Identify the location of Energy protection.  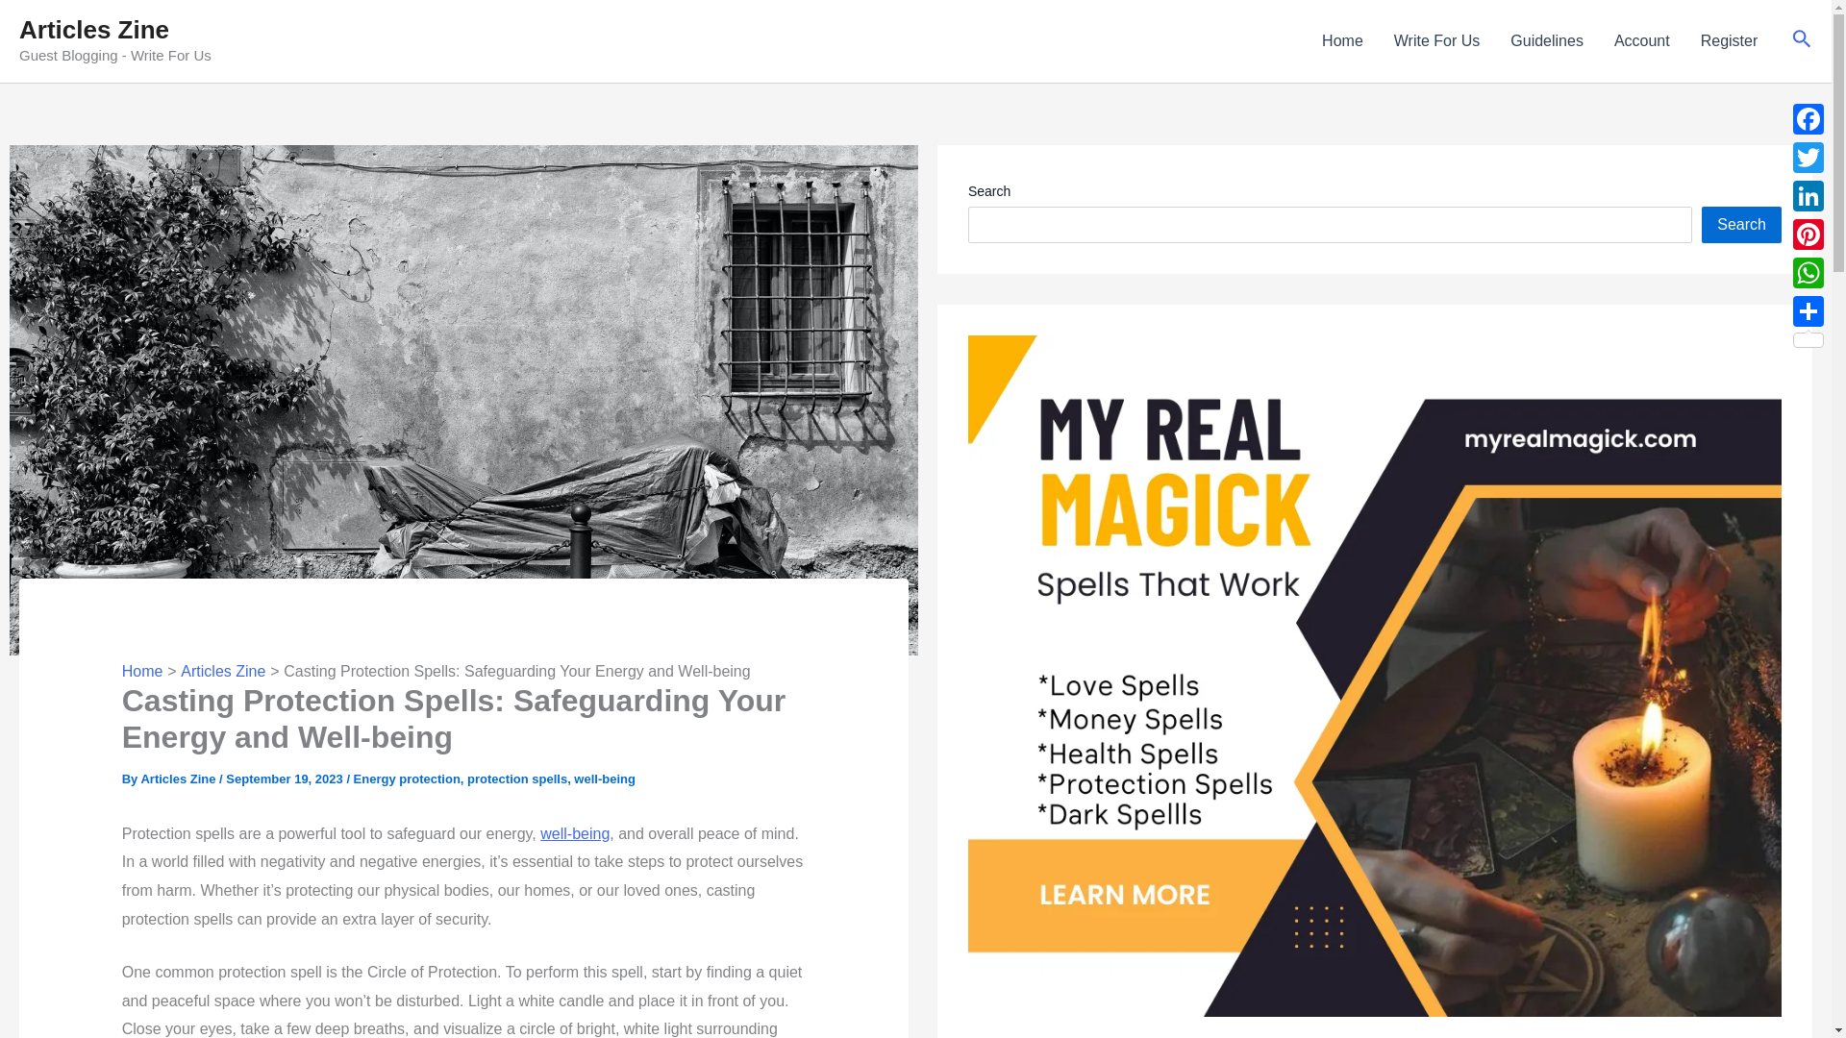
(407, 778).